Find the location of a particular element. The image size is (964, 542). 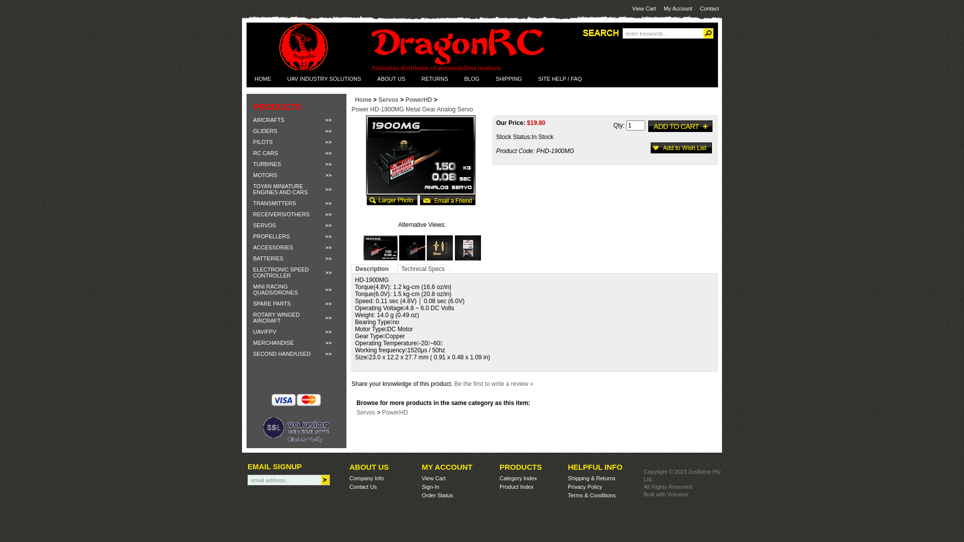

Volusion is located at coordinates (678, 494).